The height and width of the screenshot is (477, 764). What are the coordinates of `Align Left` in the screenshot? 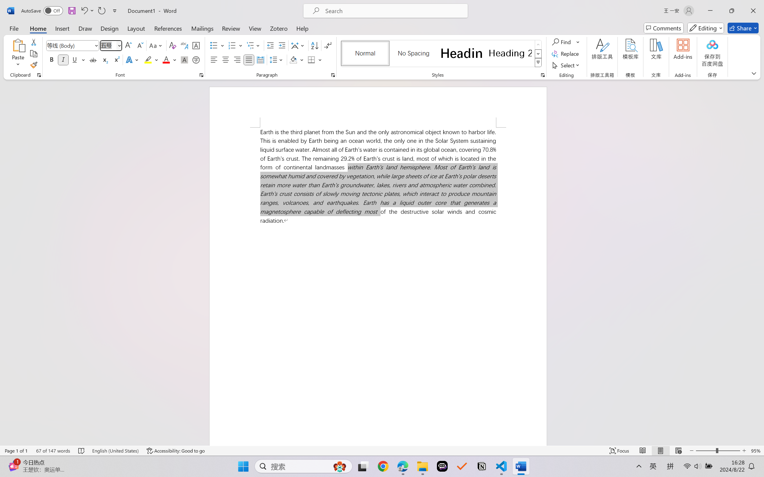 It's located at (214, 60).